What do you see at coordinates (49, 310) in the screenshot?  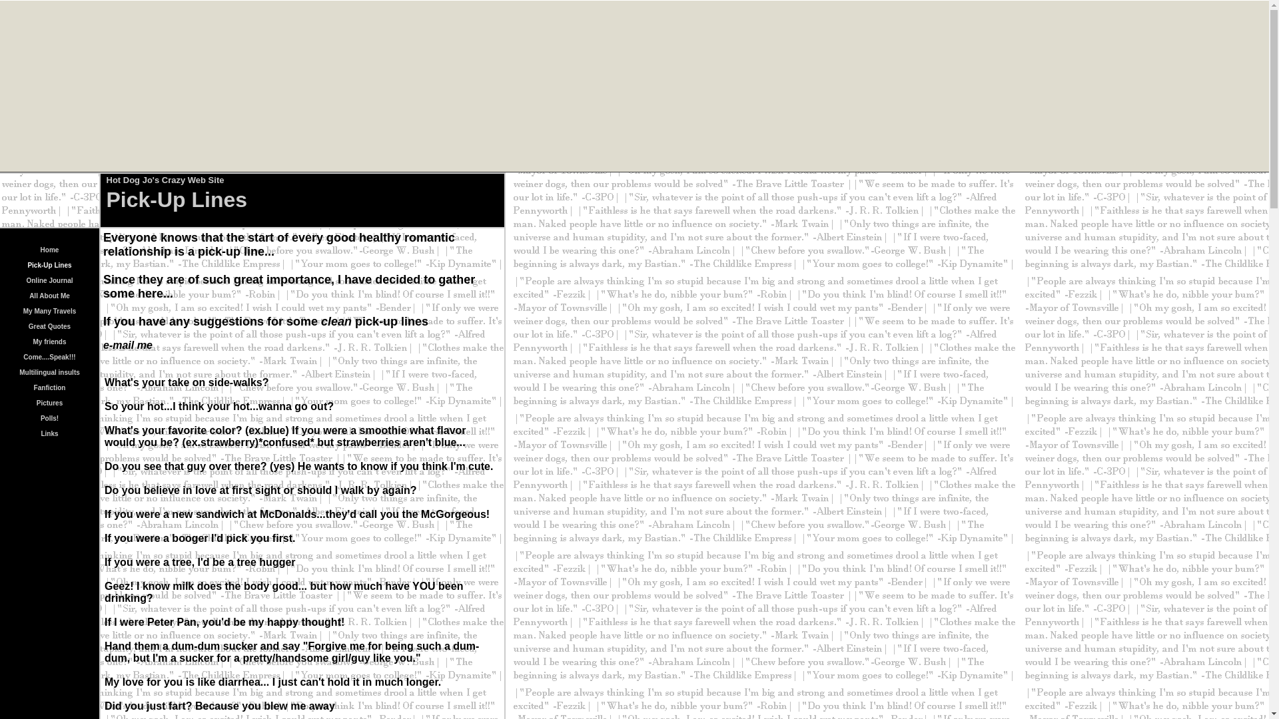 I see `My Many Travels` at bounding box center [49, 310].